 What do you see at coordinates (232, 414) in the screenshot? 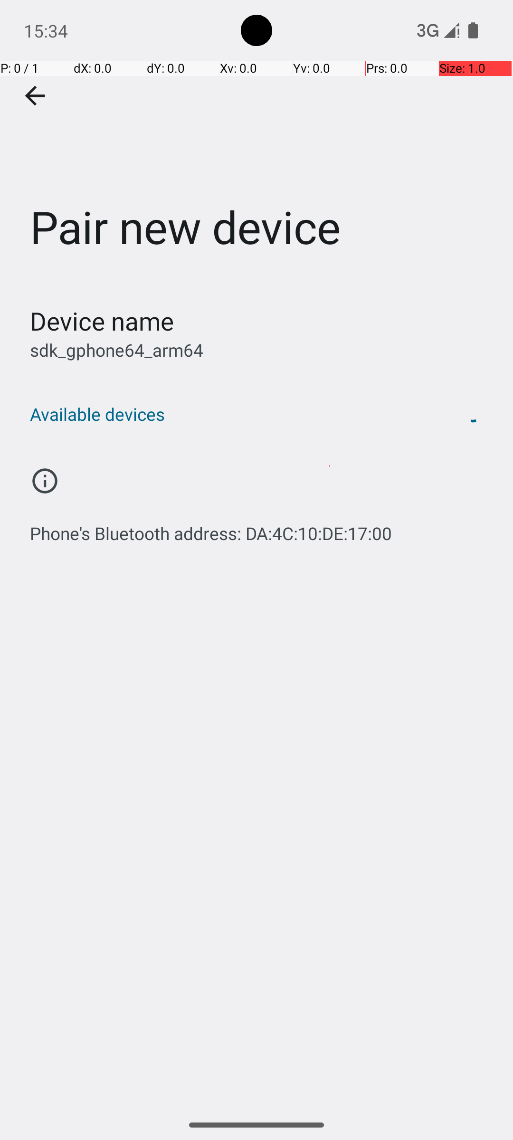
I see `Available devices` at bounding box center [232, 414].